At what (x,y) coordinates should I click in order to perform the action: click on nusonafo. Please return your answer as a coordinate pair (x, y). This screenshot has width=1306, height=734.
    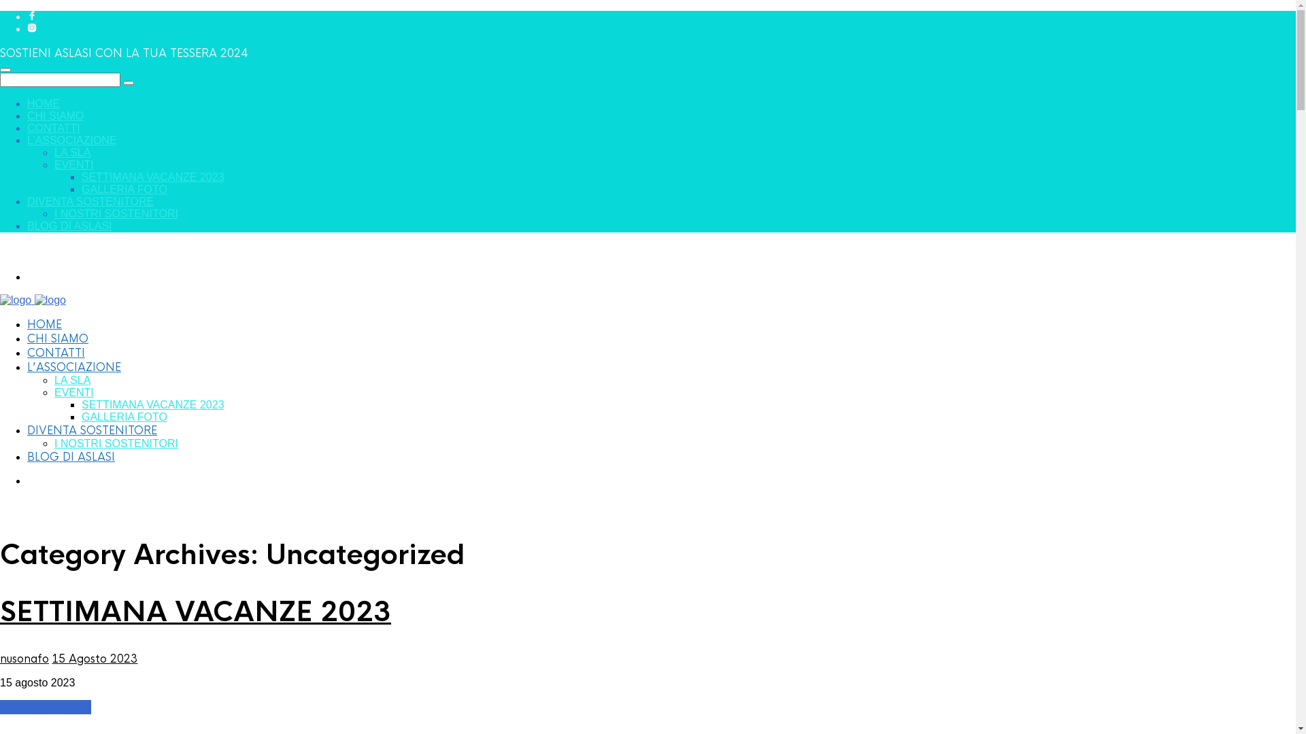
    Looking at the image, I should click on (24, 659).